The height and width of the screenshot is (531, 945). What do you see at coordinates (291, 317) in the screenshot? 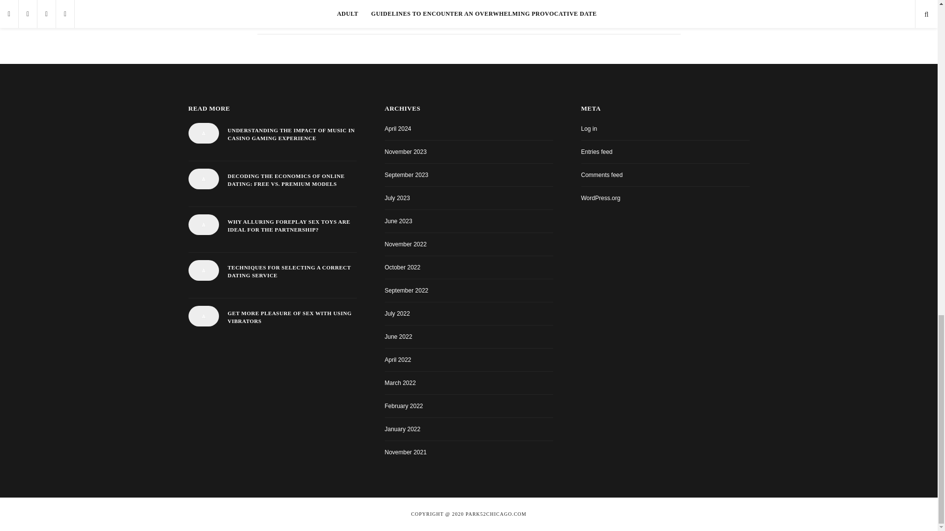
I see `GET MORE PLEASURE OF SEX WITH USING VIBRATORS` at bounding box center [291, 317].